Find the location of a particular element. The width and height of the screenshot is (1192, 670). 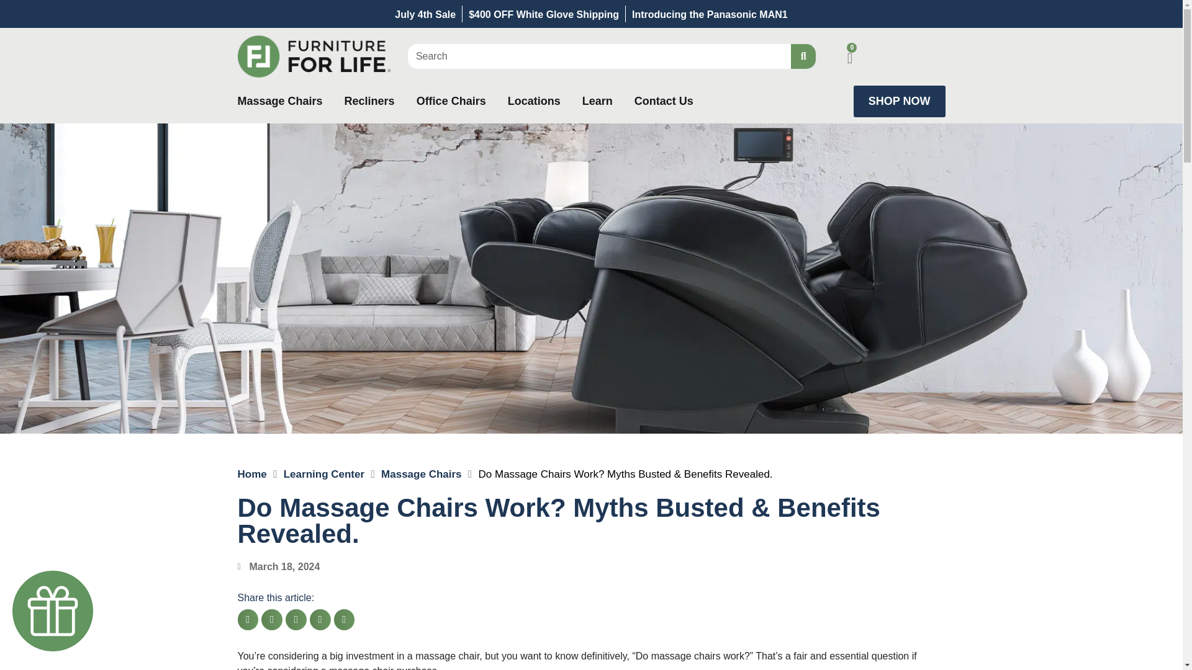

Learn is located at coordinates (597, 102).